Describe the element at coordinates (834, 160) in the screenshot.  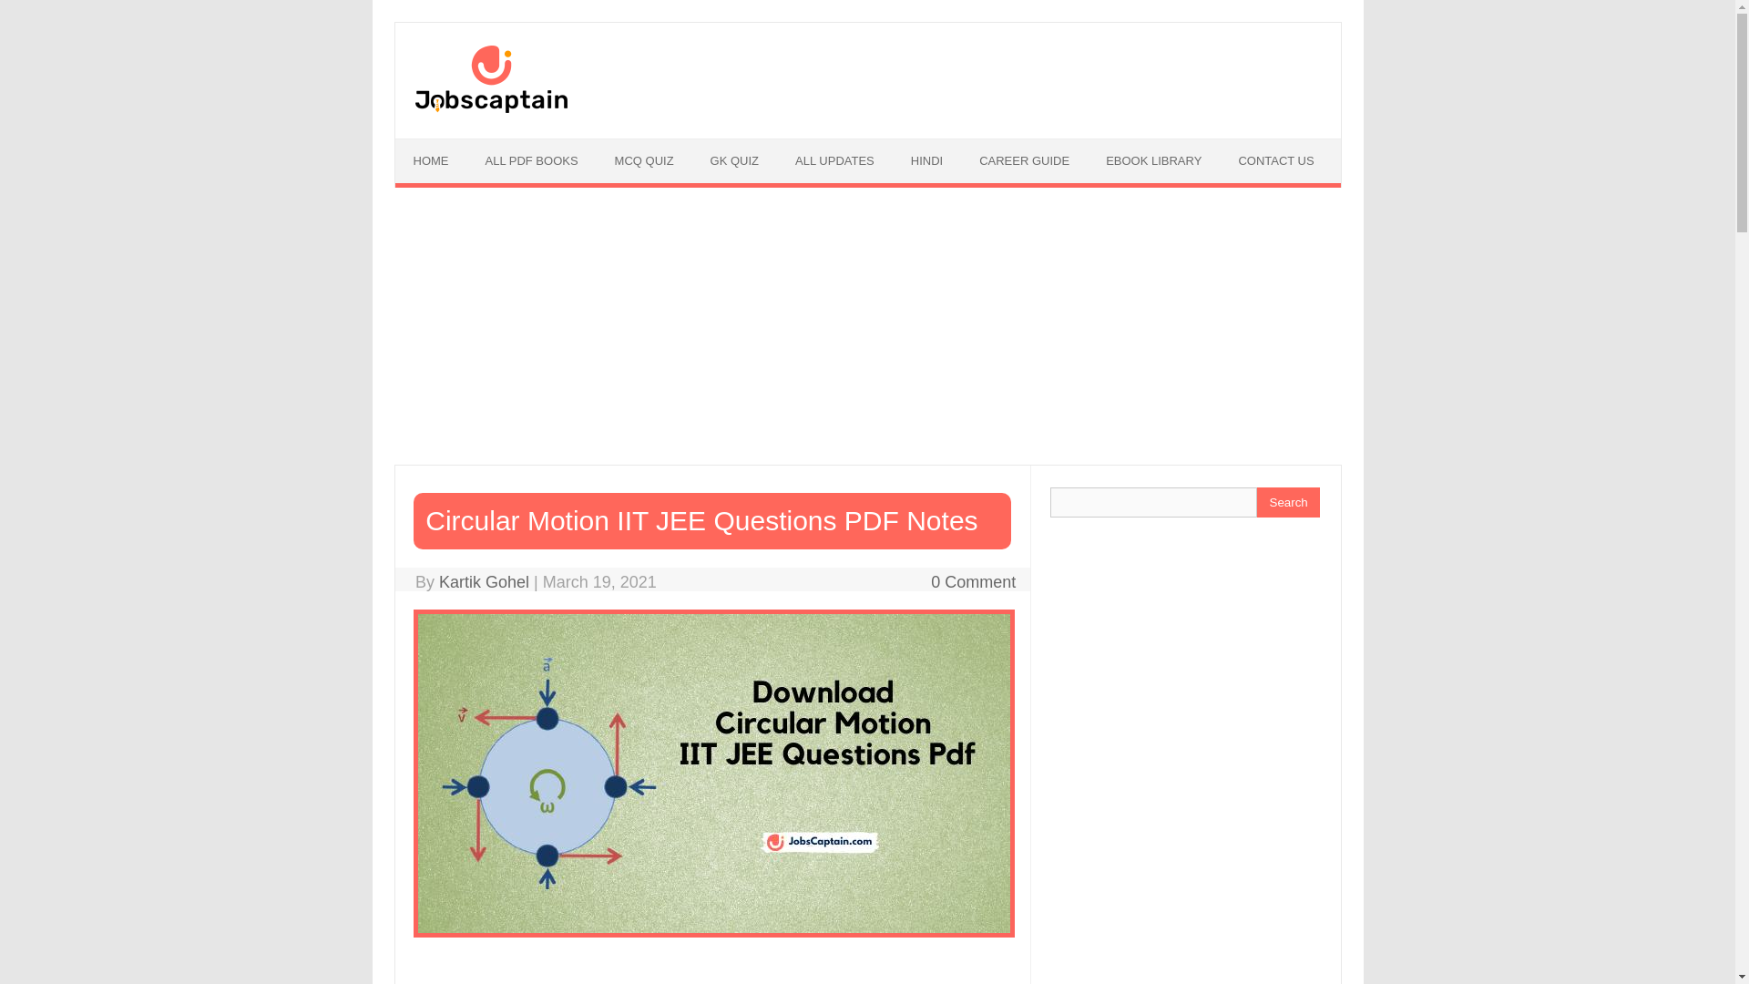
I see `ALL UPDATES` at that location.